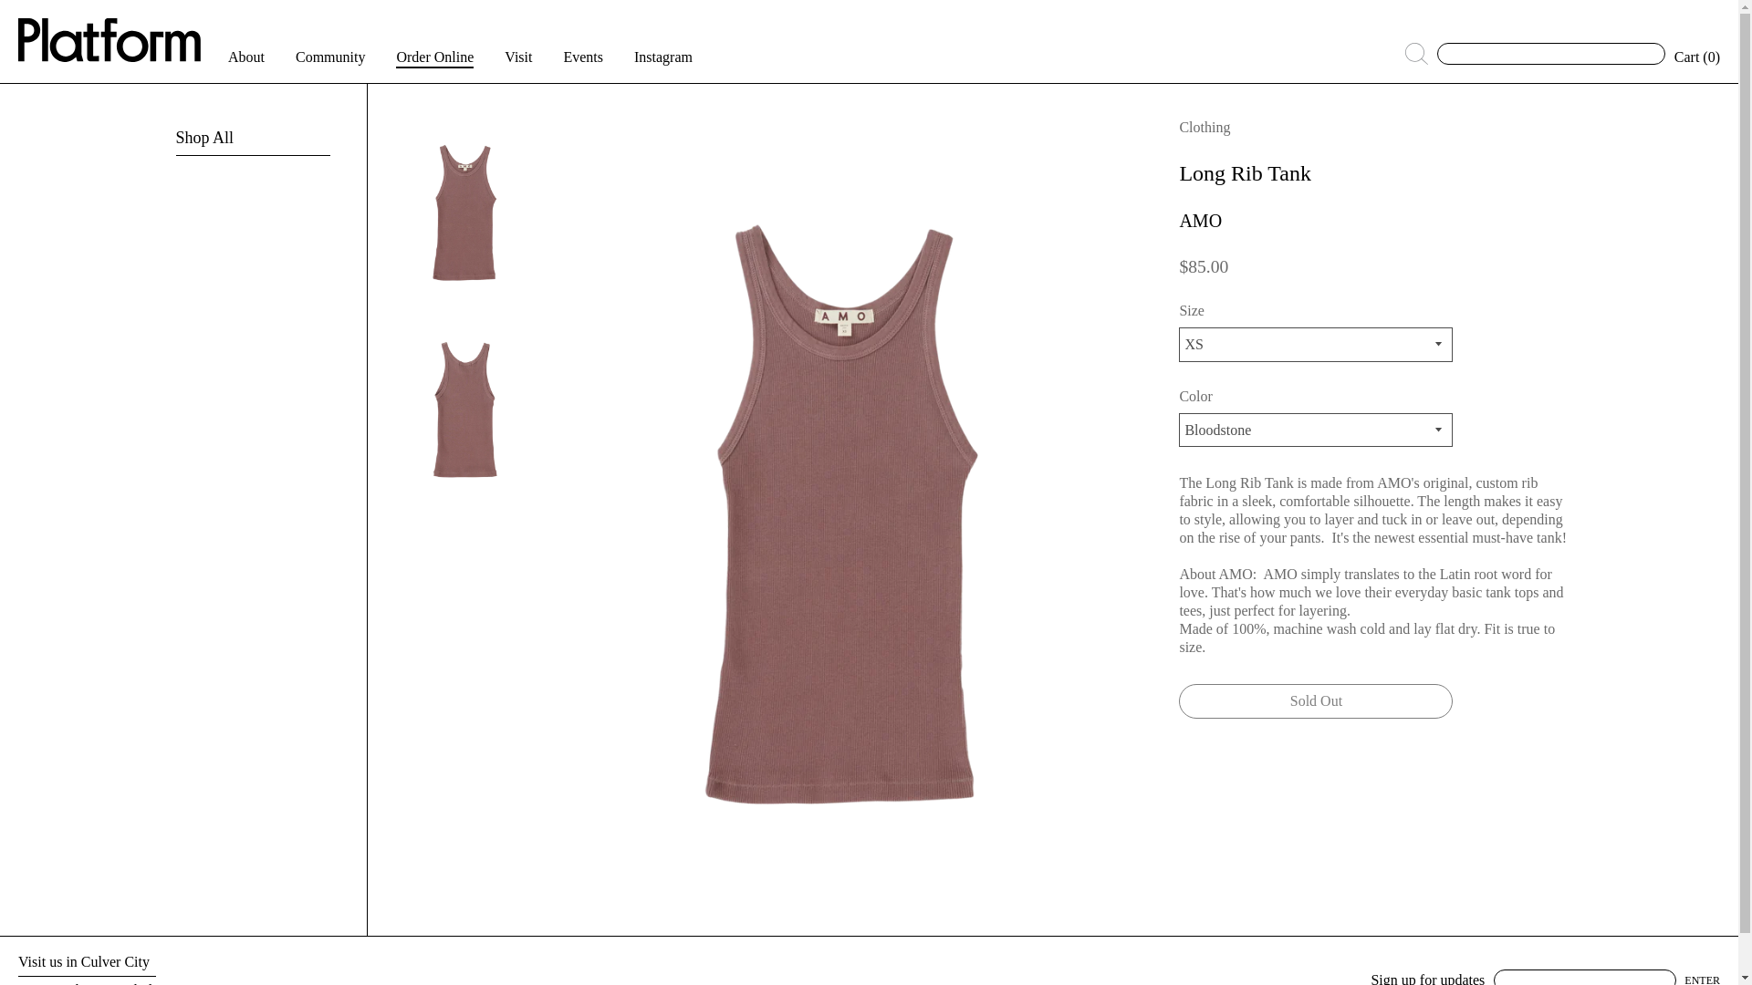 Image resolution: width=1752 pixels, height=985 pixels. Describe the element at coordinates (1200, 221) in the screenshot. I see `AMO` at that location.